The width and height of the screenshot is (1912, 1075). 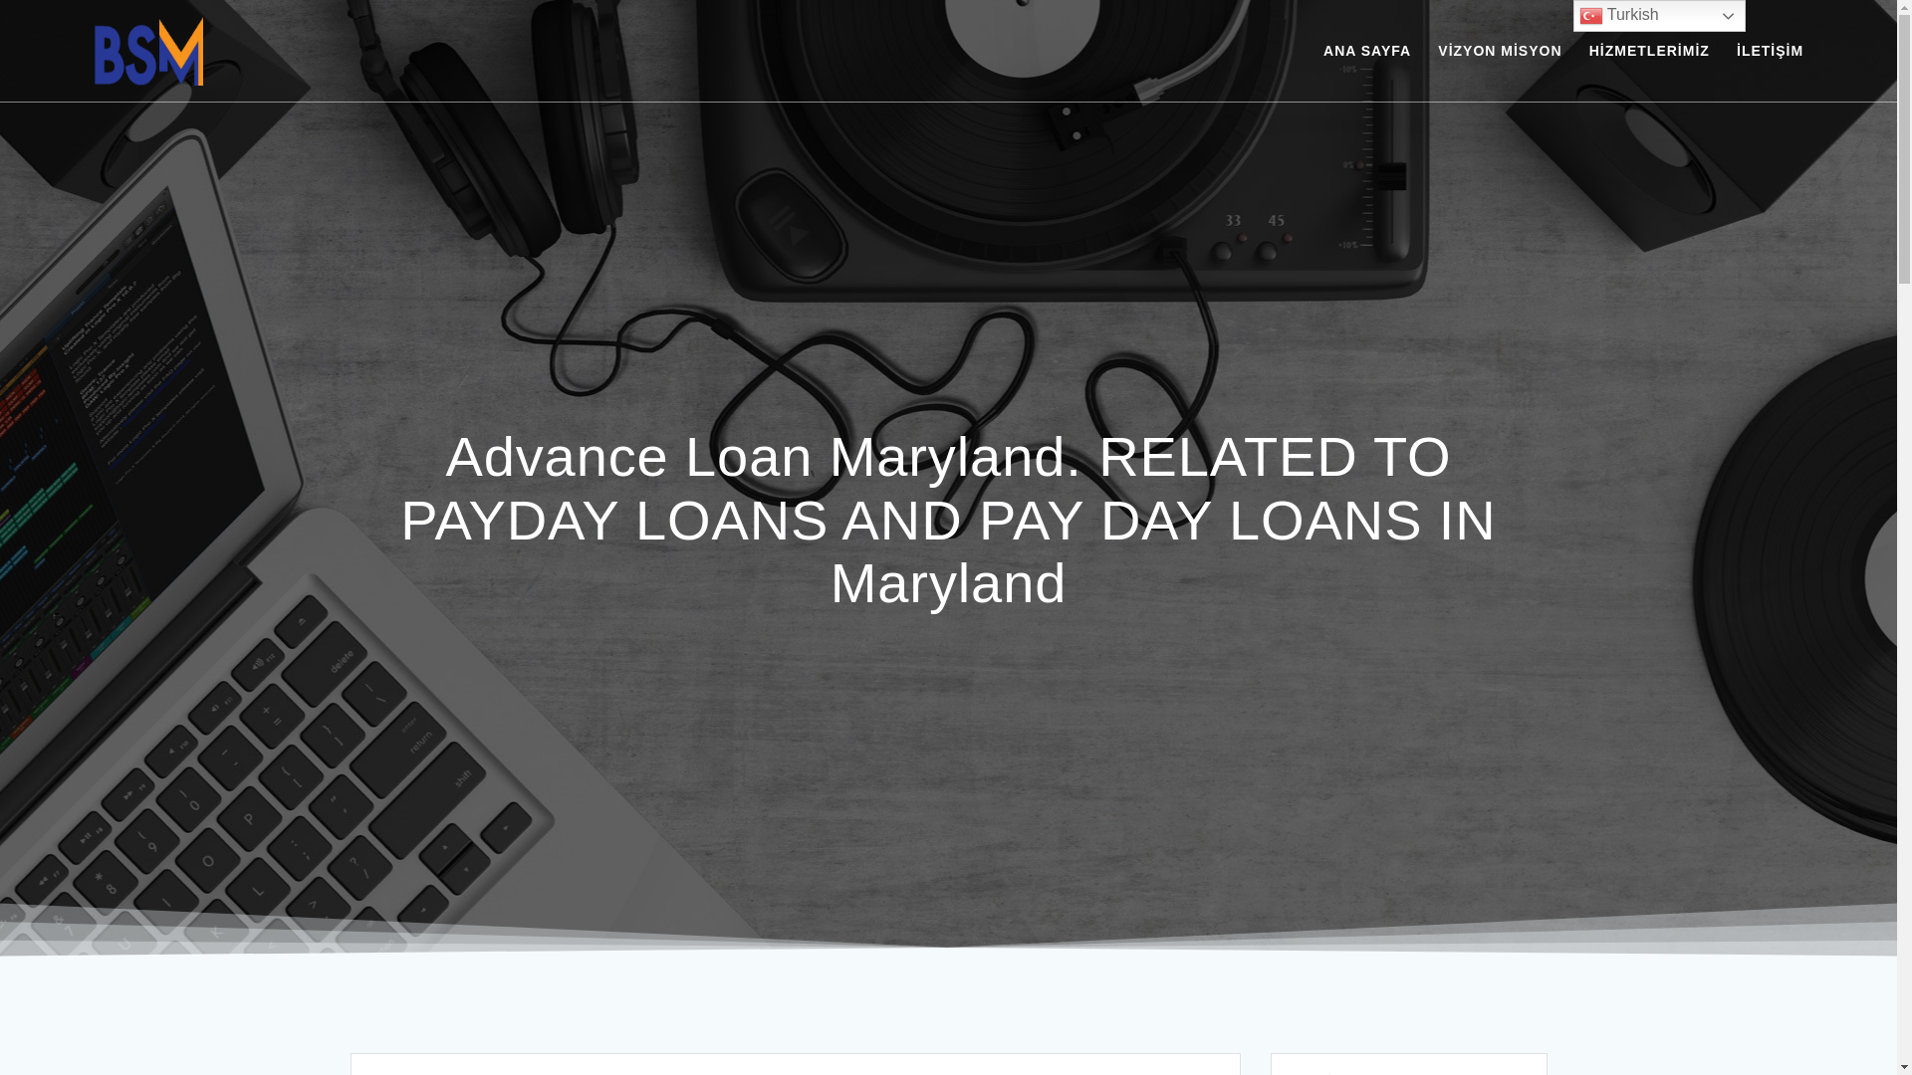 What do you see at coordinates (1649, 50) in the screenshot?
I see `HIZMETLERIMIZ` at bounding box center [1649, 50].